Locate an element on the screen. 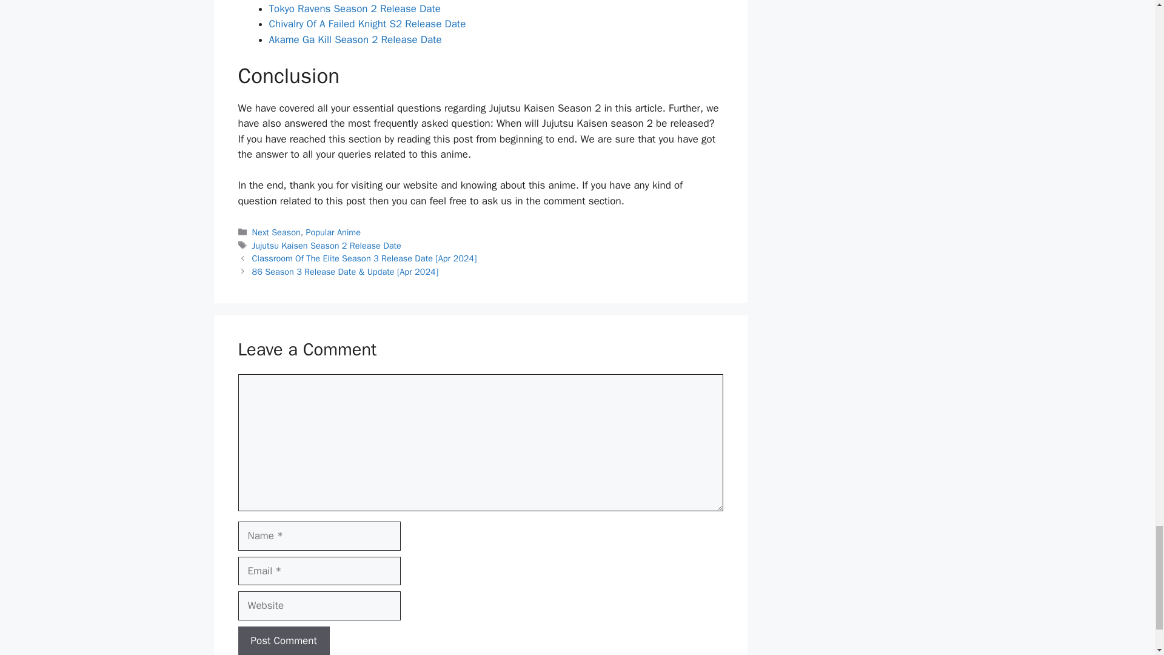 The height and width of the screenshot is (655, 1164). Akame Ga Kill Season 2 Release Date is located at coordinates (355, 39).